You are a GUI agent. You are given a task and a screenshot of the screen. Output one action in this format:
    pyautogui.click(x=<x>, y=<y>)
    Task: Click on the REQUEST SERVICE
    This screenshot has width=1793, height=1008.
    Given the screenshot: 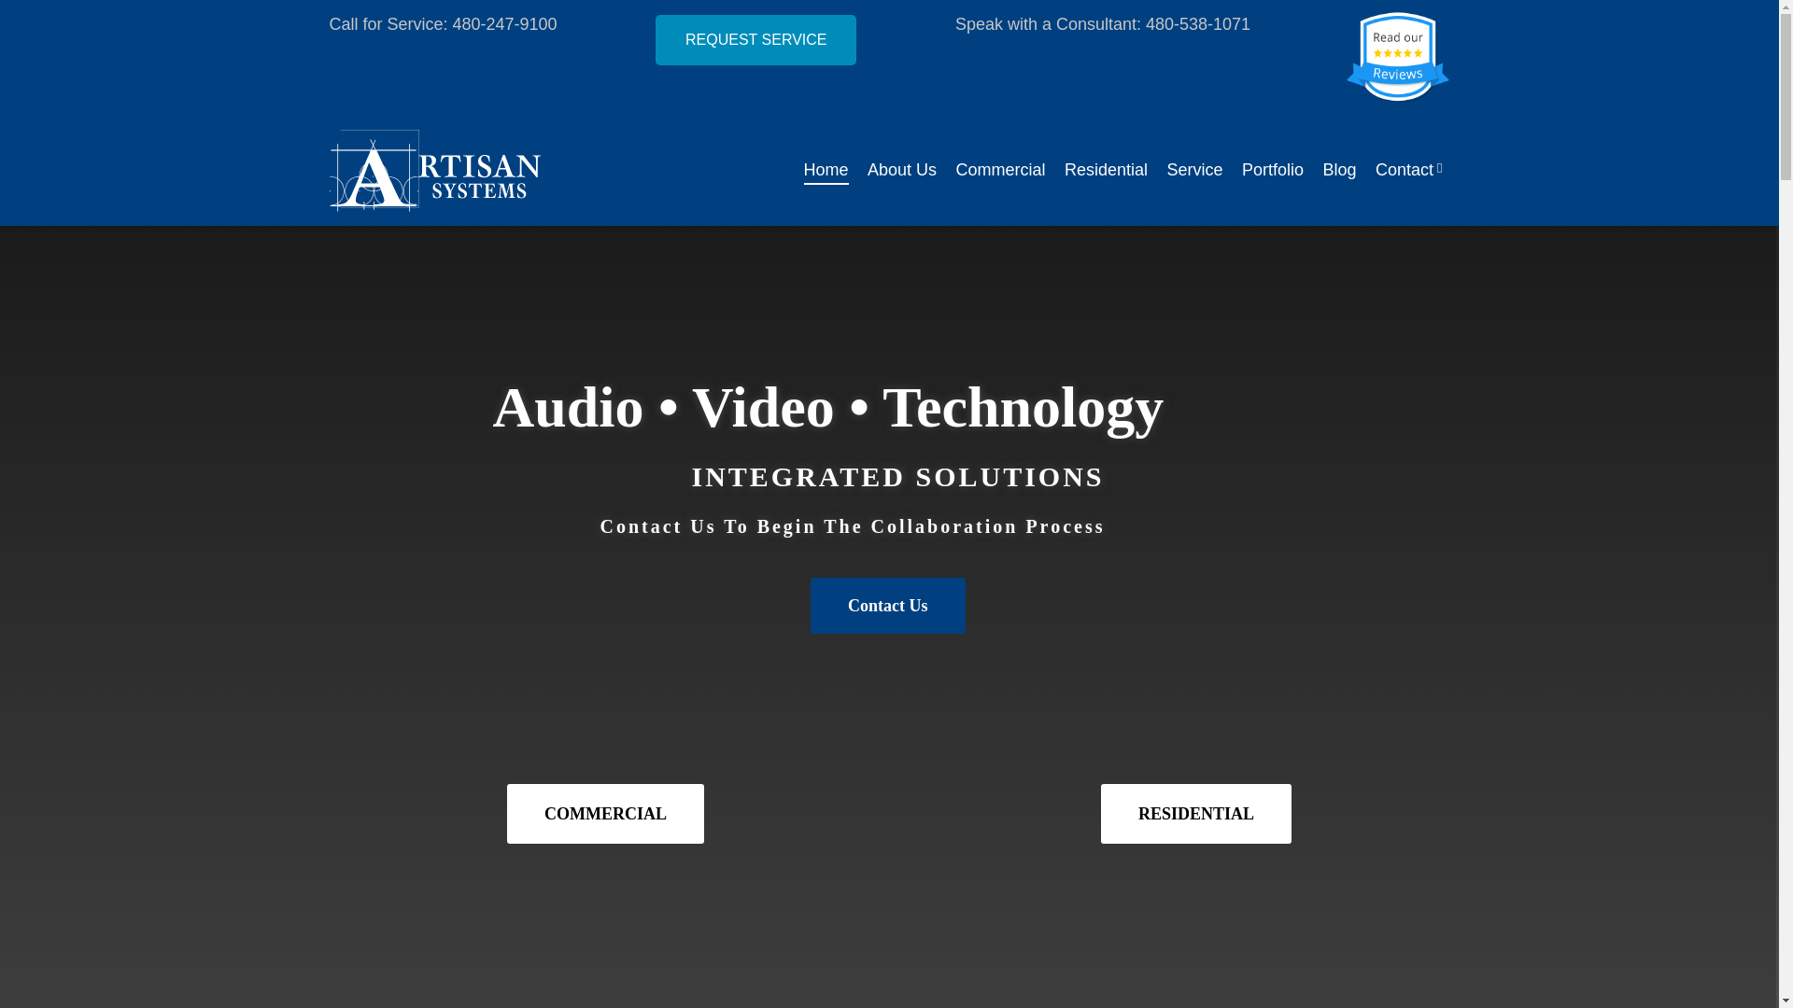 What is the action you would take?
    pyautogui.click(x=756, y=40)
    